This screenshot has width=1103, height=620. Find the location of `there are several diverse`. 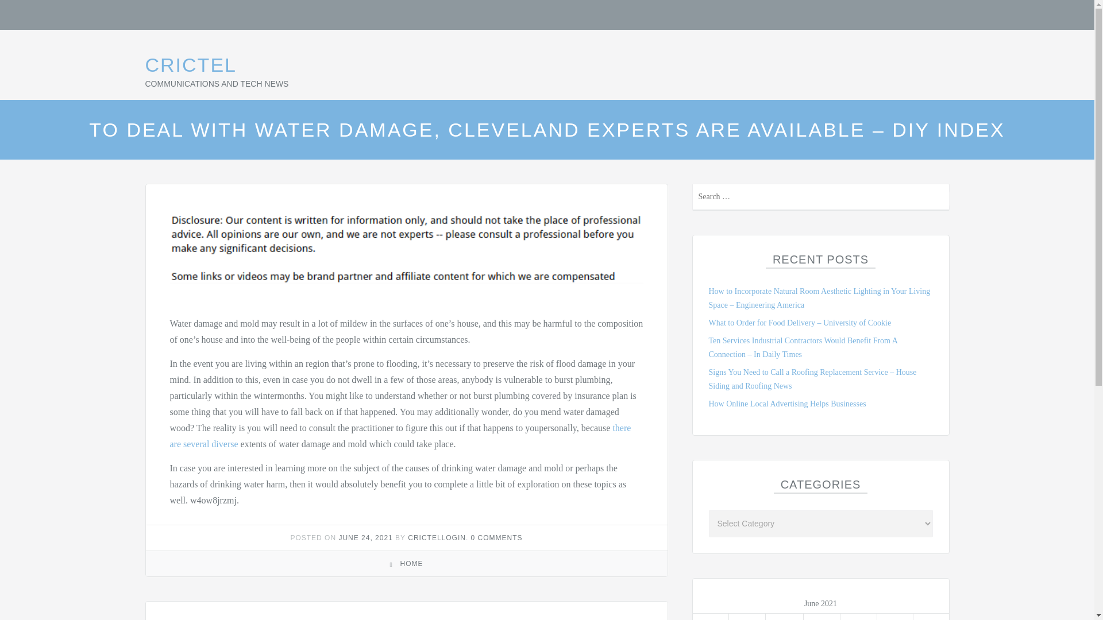

there are several diverse is located at coordinates (400, 435).